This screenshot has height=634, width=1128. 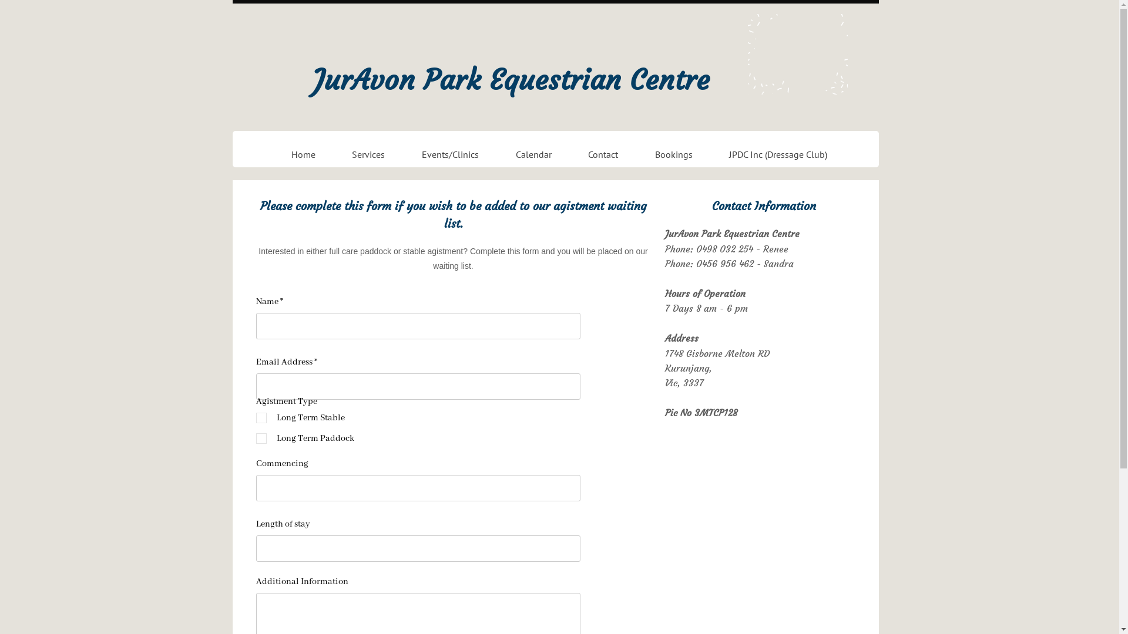 I want to click on Events/Clinics, so click(x=451, y=154).